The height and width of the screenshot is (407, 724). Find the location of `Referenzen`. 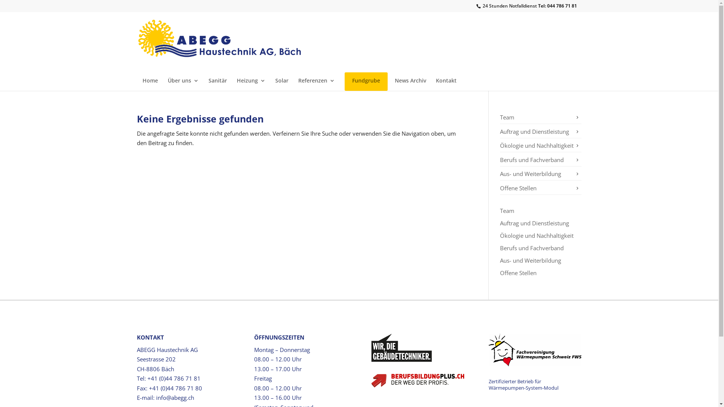

Referenzen is located at coordinates (316, 84).